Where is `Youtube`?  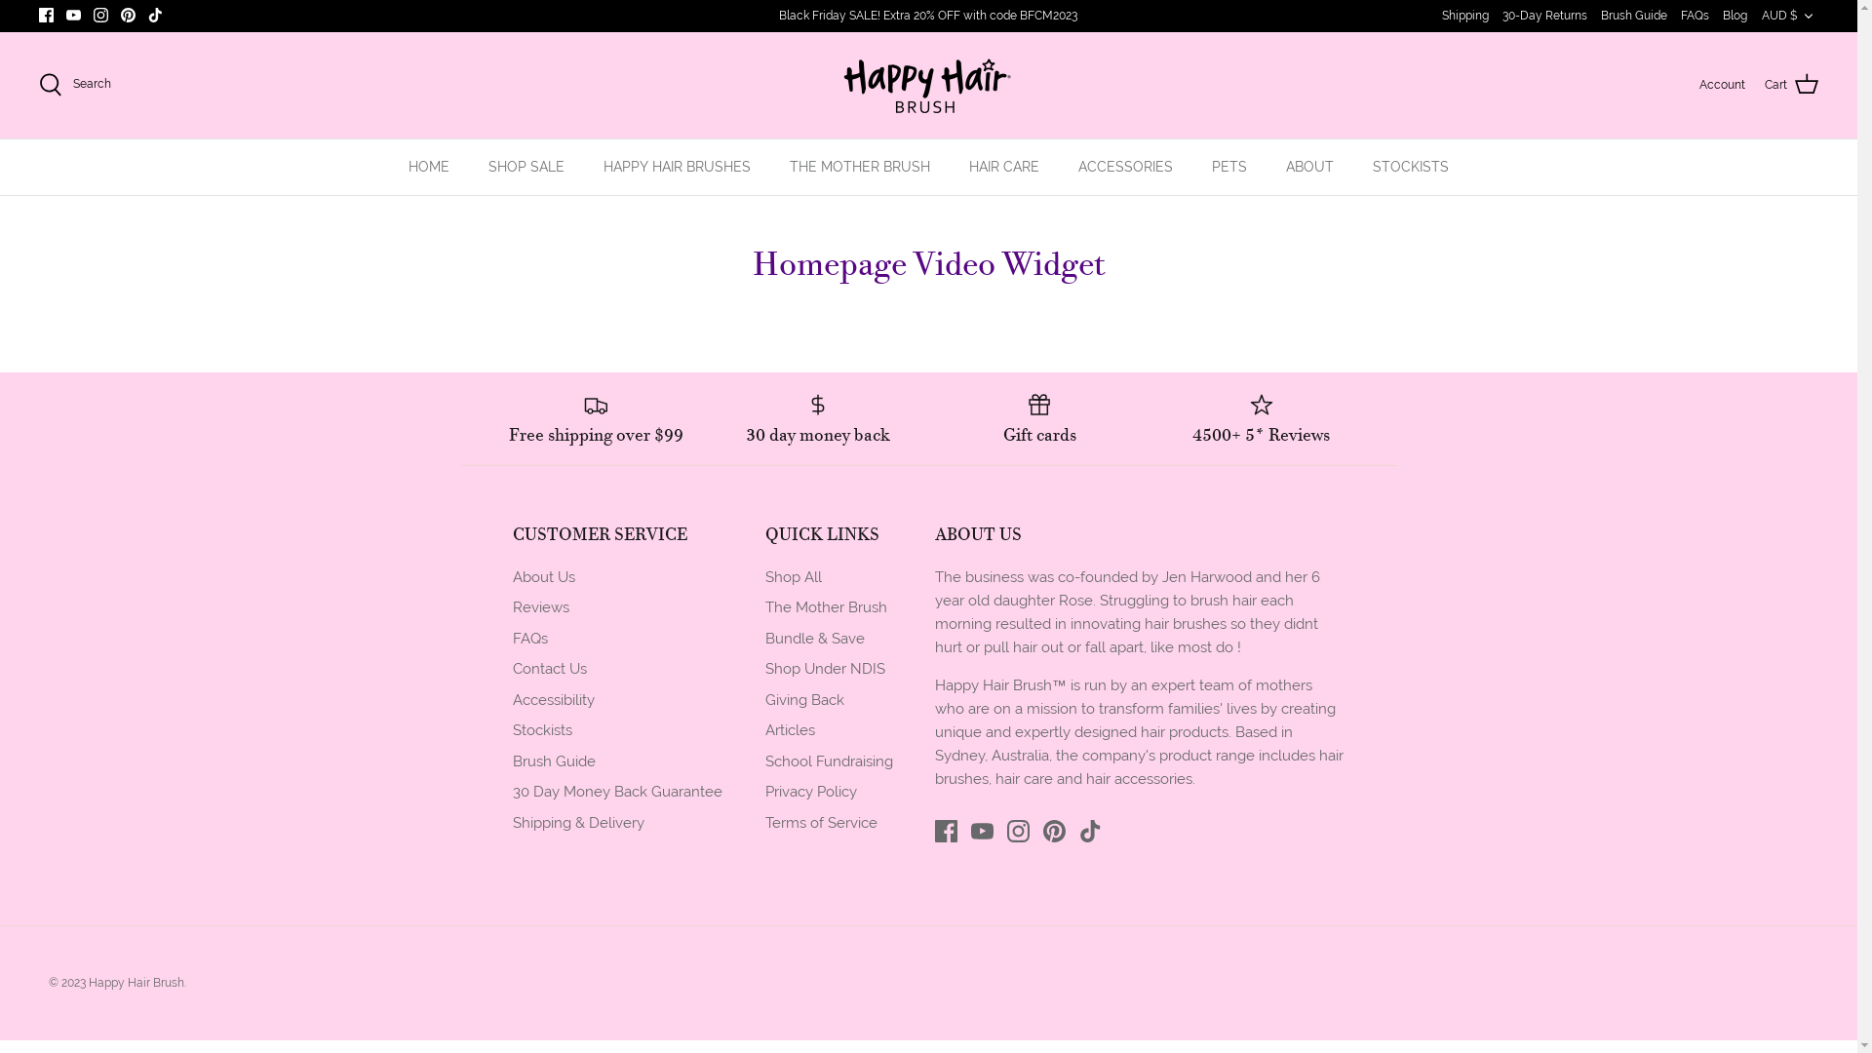
Youtube is located at coordinates (74, 16).